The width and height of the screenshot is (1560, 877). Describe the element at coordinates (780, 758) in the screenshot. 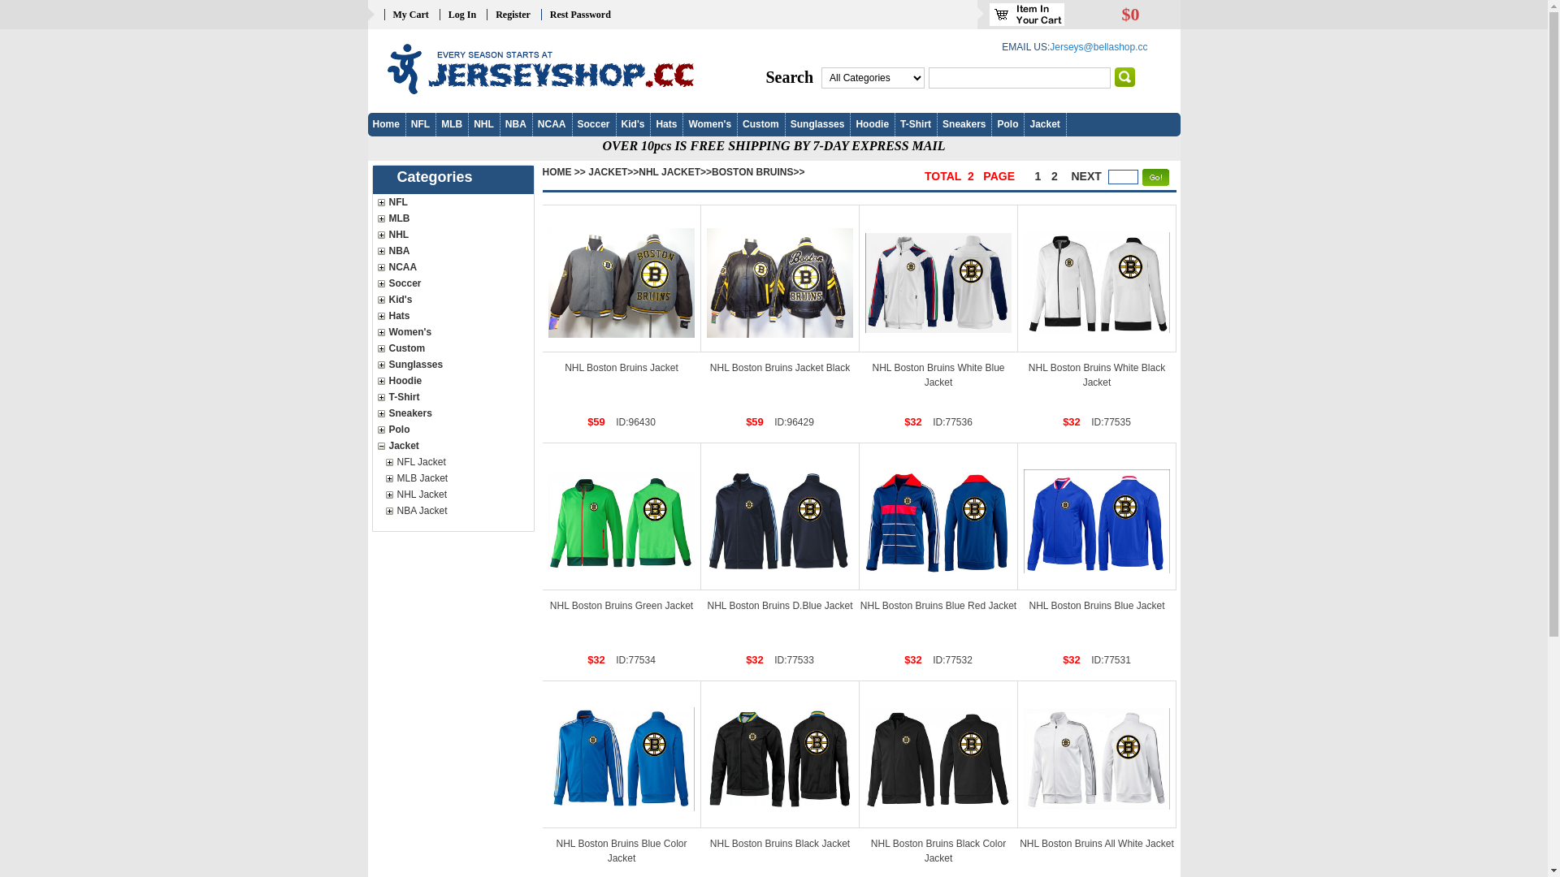

I see `NHL Boston Bruins Black Jacket` at that location.